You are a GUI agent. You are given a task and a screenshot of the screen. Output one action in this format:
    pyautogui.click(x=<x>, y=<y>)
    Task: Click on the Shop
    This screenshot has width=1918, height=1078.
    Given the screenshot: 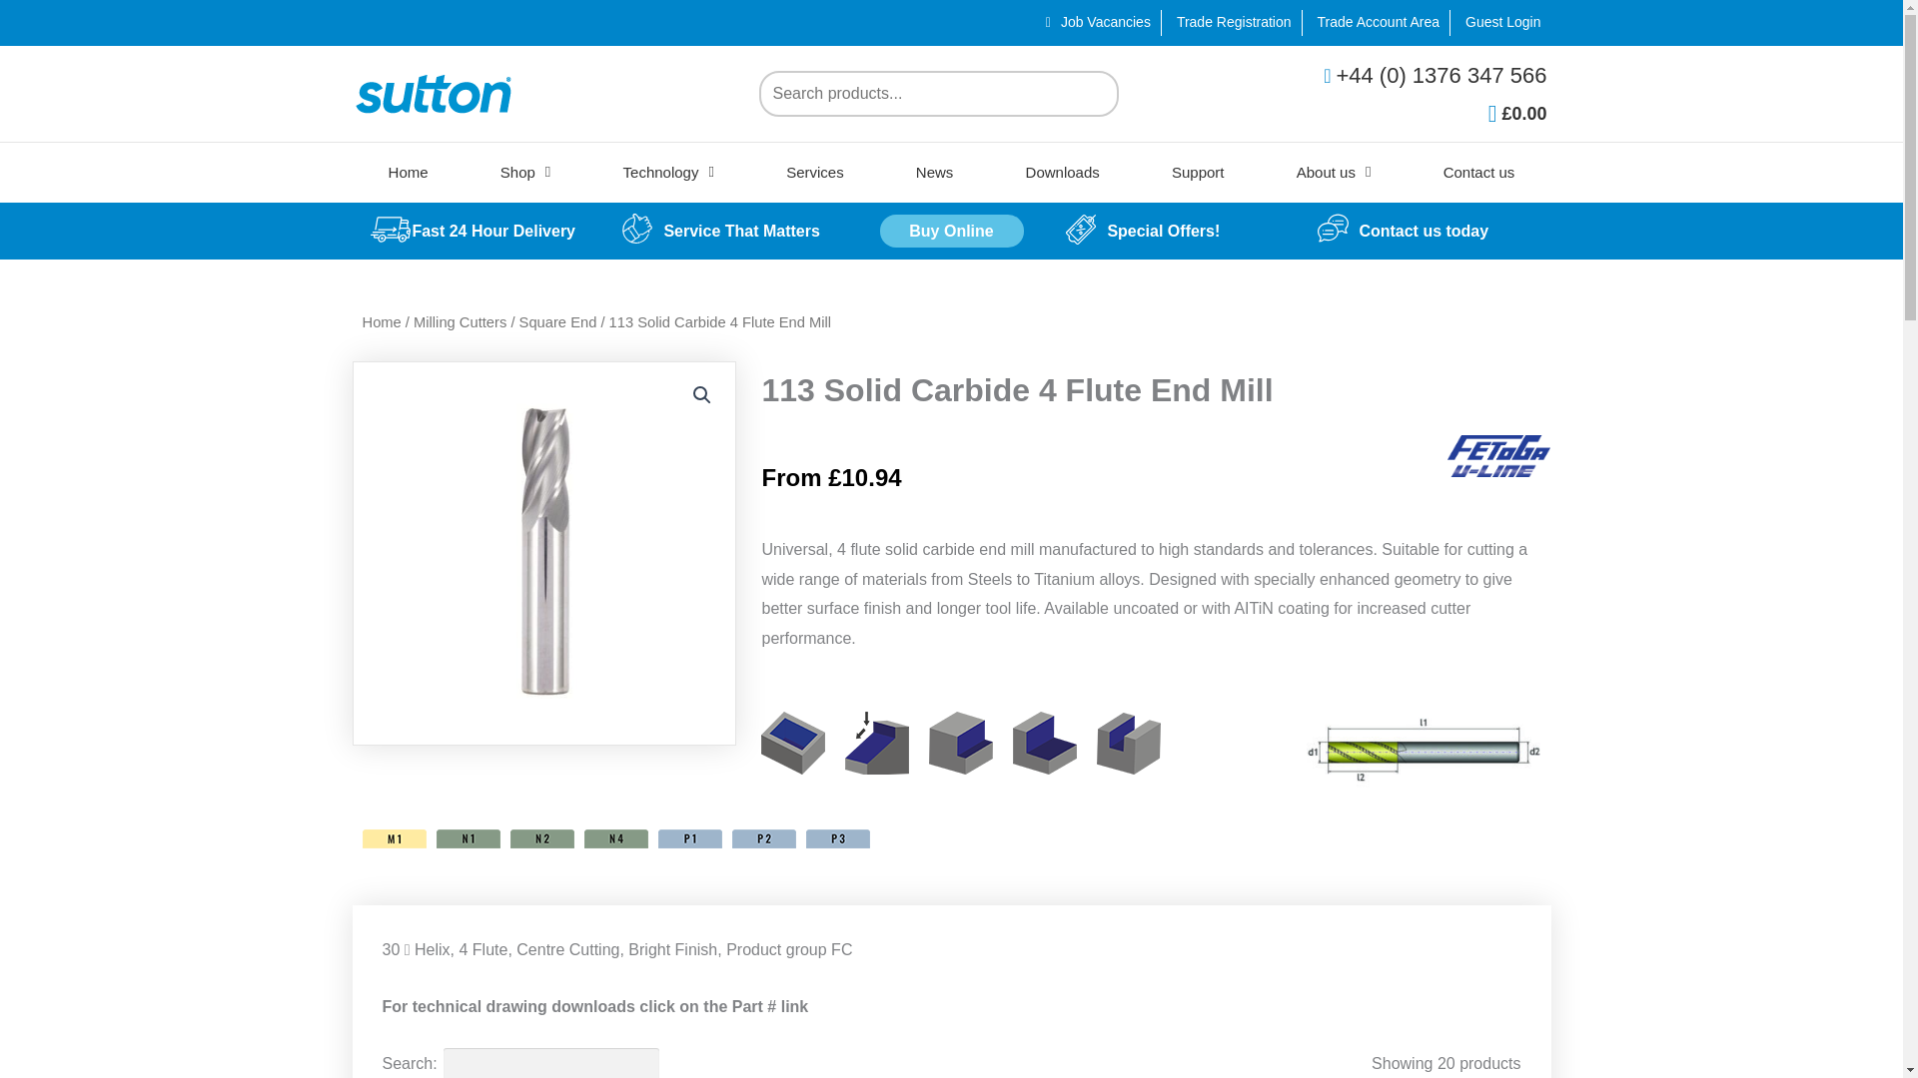 What is the action you would take?
    pyautogui.click(x=525, y=172)
    